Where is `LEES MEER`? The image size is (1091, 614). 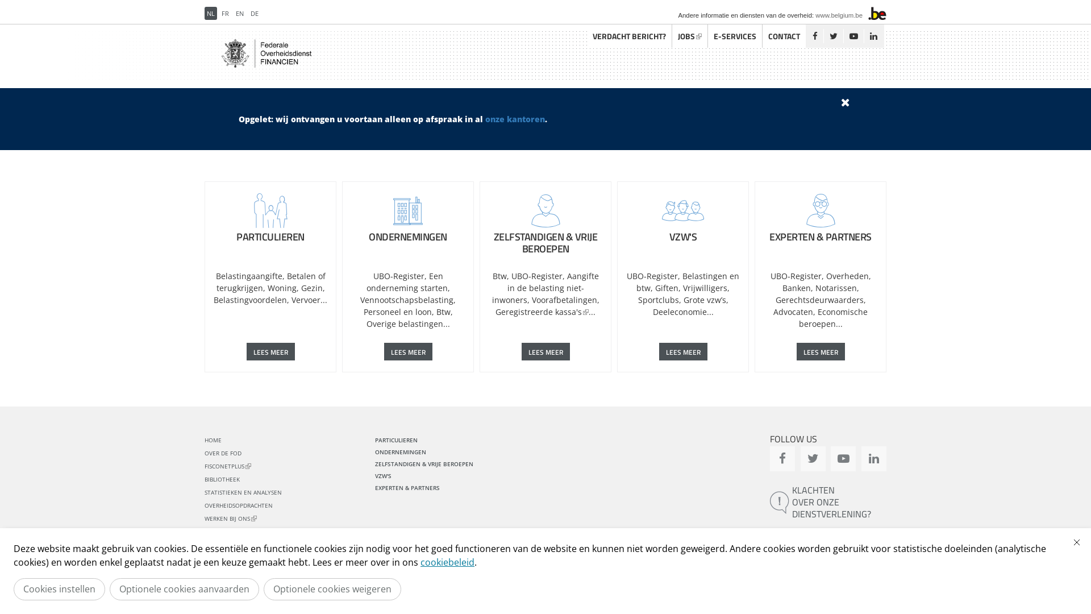
LEES MEER is located at coordinates (683, 351).